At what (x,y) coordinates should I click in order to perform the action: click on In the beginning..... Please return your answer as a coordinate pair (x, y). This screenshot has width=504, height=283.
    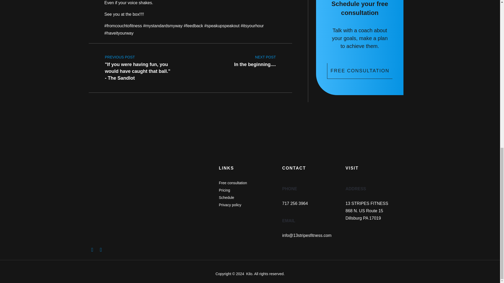
    Looking at the image, I should click on (255, 59).